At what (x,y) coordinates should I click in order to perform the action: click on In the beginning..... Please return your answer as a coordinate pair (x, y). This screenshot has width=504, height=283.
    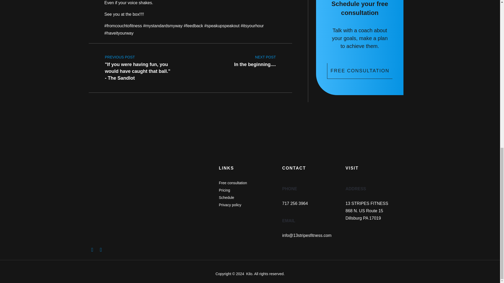
    Looking at the image, I should click on (255, 59).